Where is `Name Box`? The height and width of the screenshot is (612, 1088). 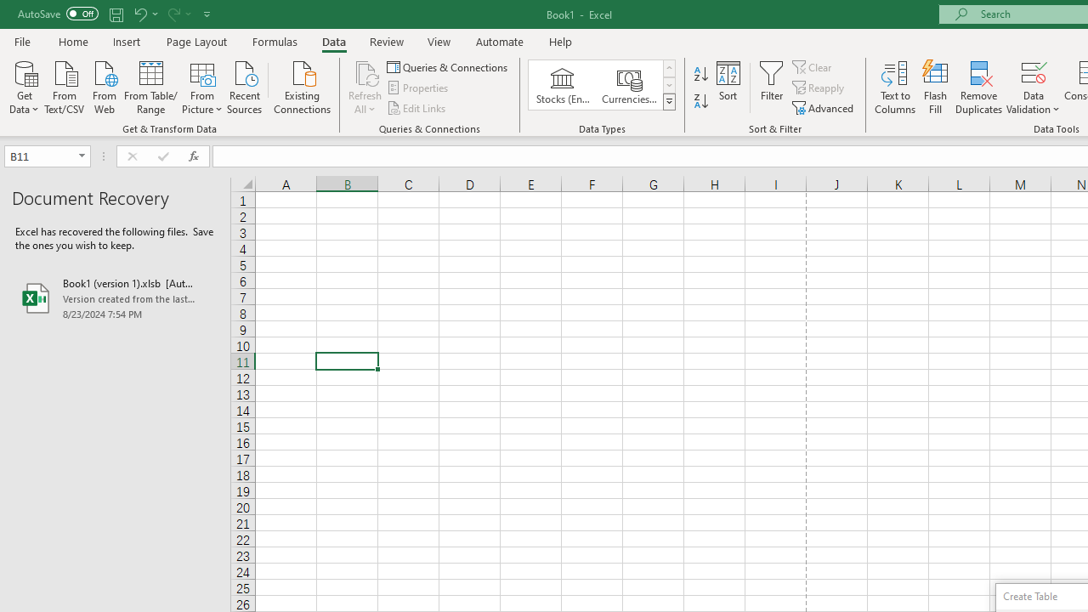 Name Box is located at coordinates (48, 156).